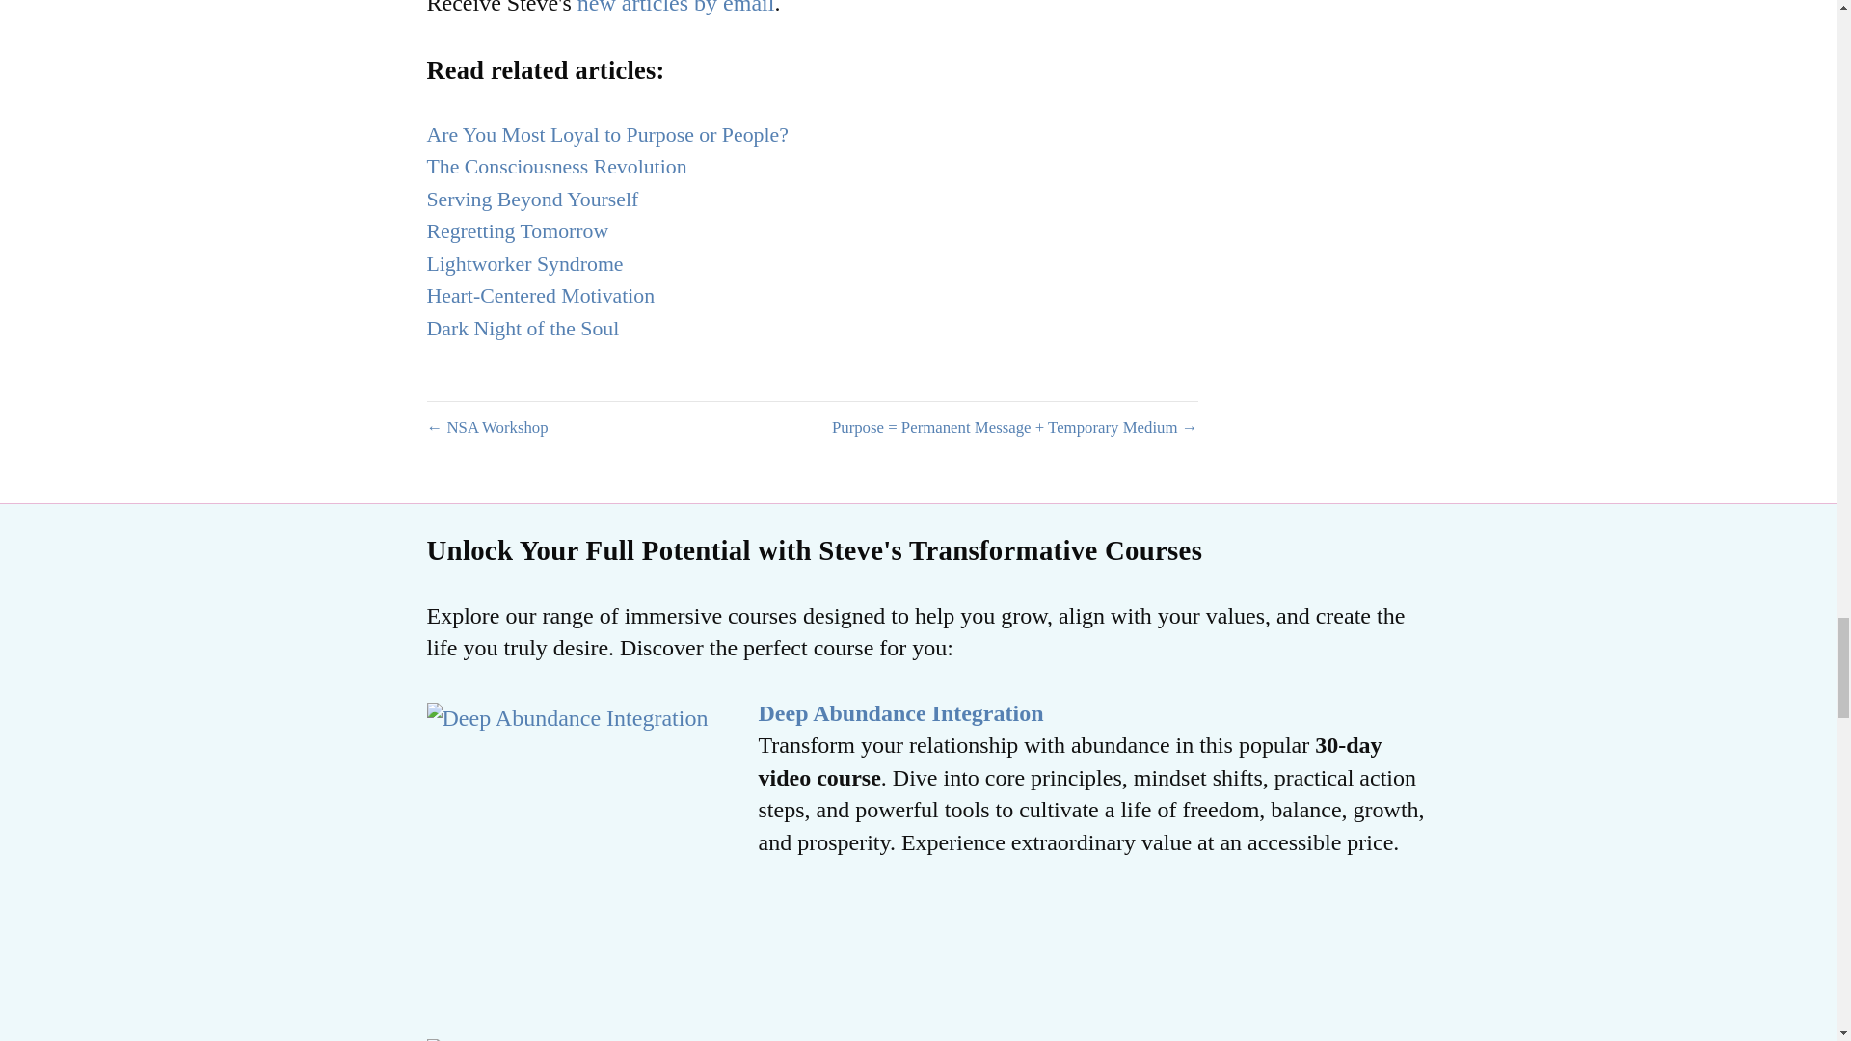  I want to click on Lightworker Syndrome, so click(523, 264).